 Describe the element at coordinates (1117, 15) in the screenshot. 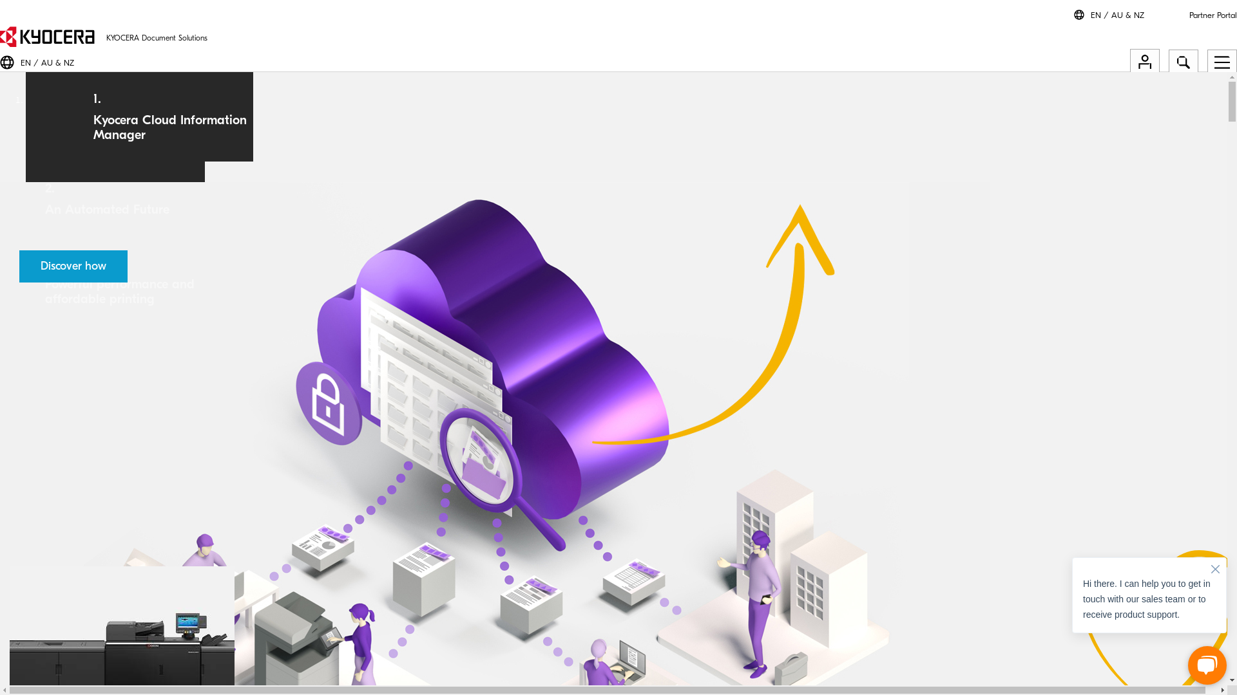

I see `EN / AU & NZ` at that location.